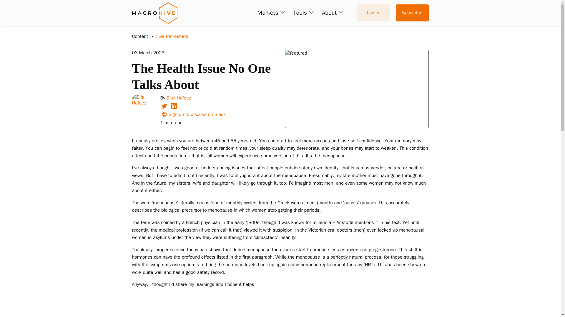 The image size is (565, 317). What do you see at coordinates (373, 13) in the screenshot?
I see `Log in` at bounding box center [373, 13].